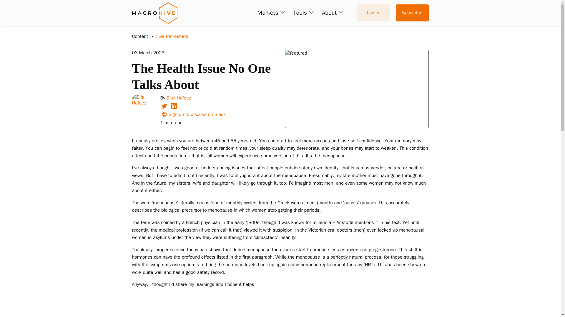 The image size is (565, 317). What do you see at coordinates (373, 13) in the screenshot?
I see `Log in` at bounding box center [373, 13].